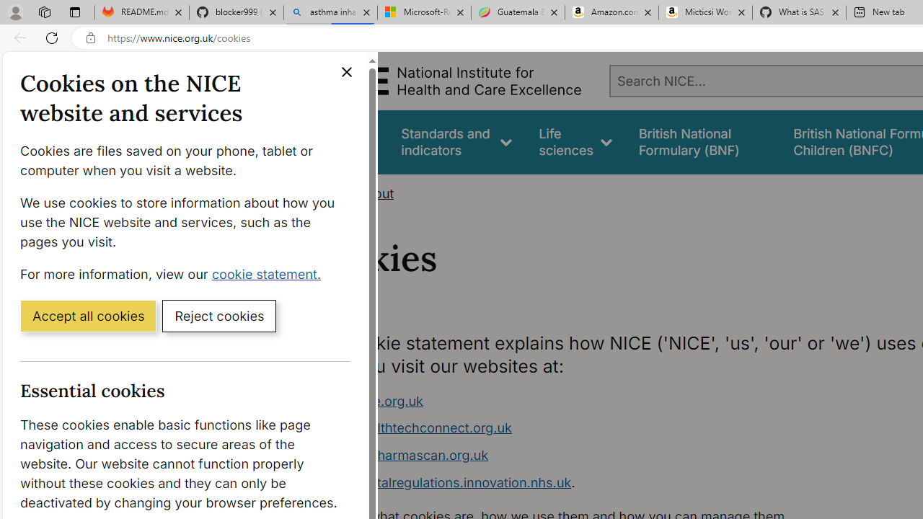  Describe the element at coordinates (404, 455) in the screenshot. I see `www.ukpharmascan.org.uk` at that location.